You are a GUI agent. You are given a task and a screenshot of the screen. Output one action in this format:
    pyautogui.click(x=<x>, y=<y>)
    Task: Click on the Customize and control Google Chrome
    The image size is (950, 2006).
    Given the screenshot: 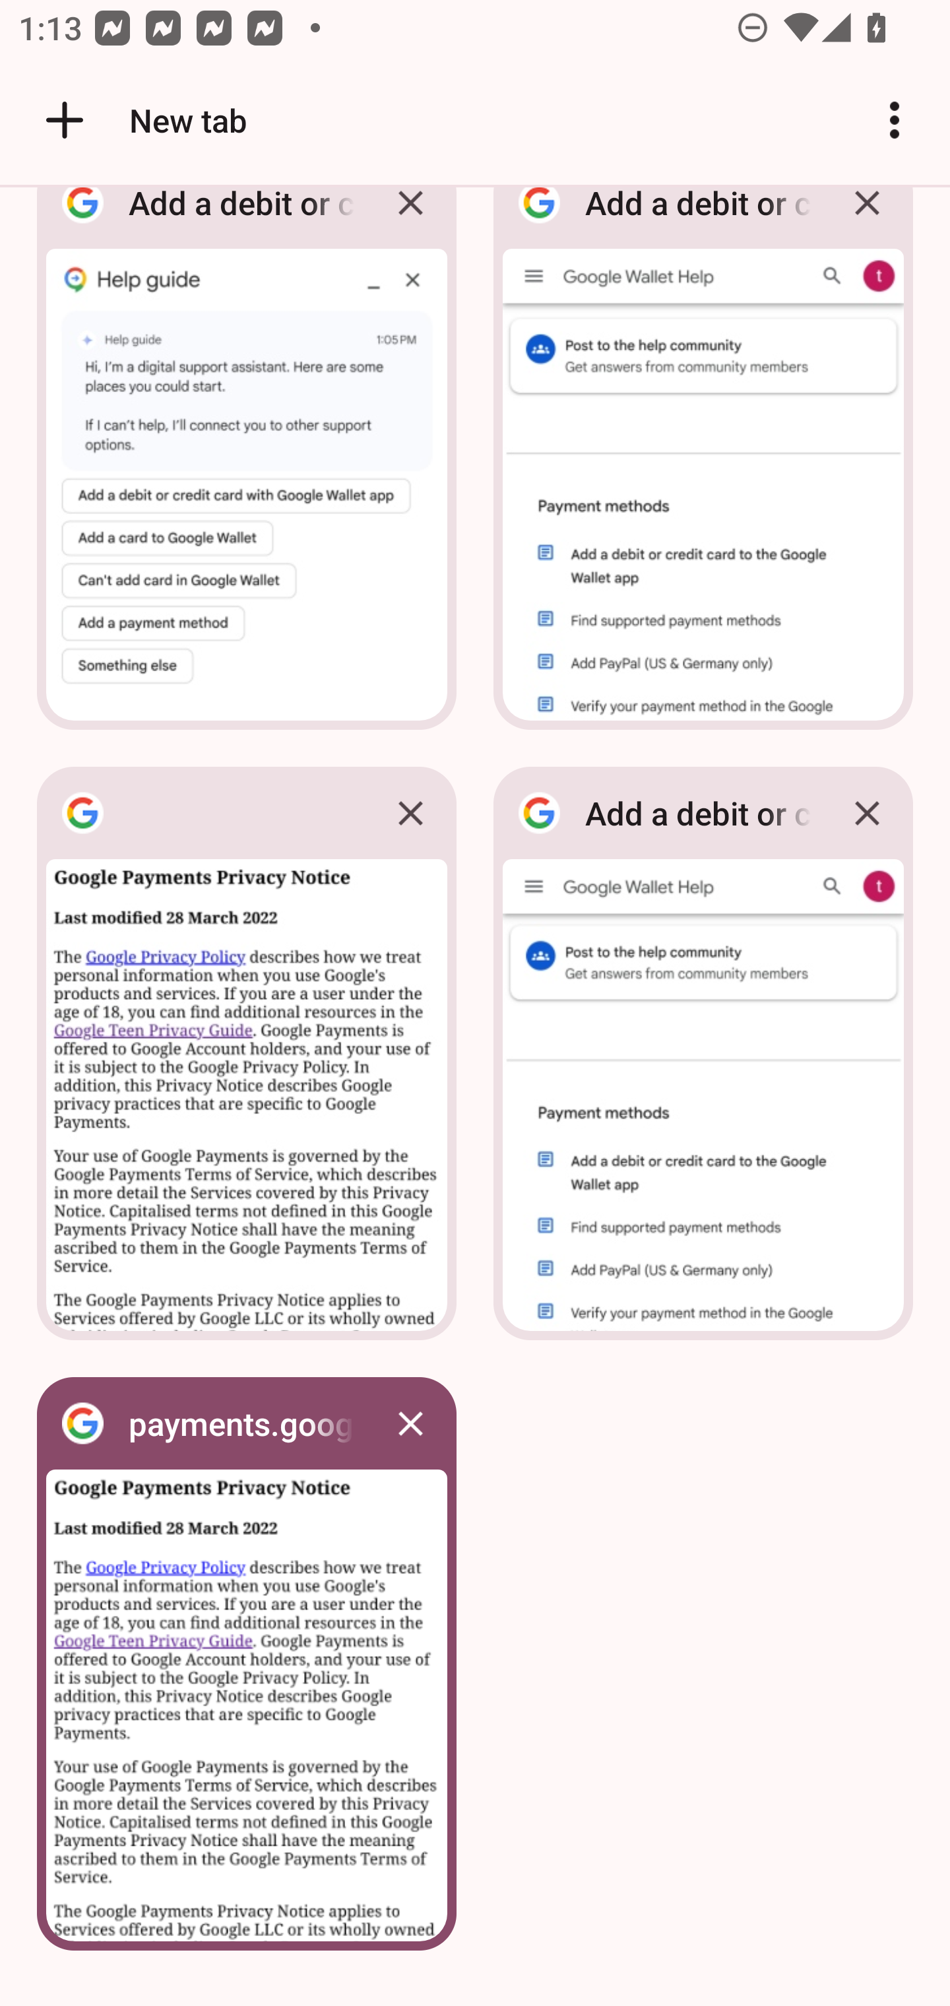 What is the action you would take?
    pyautogui.click(x=895, y=120)
    